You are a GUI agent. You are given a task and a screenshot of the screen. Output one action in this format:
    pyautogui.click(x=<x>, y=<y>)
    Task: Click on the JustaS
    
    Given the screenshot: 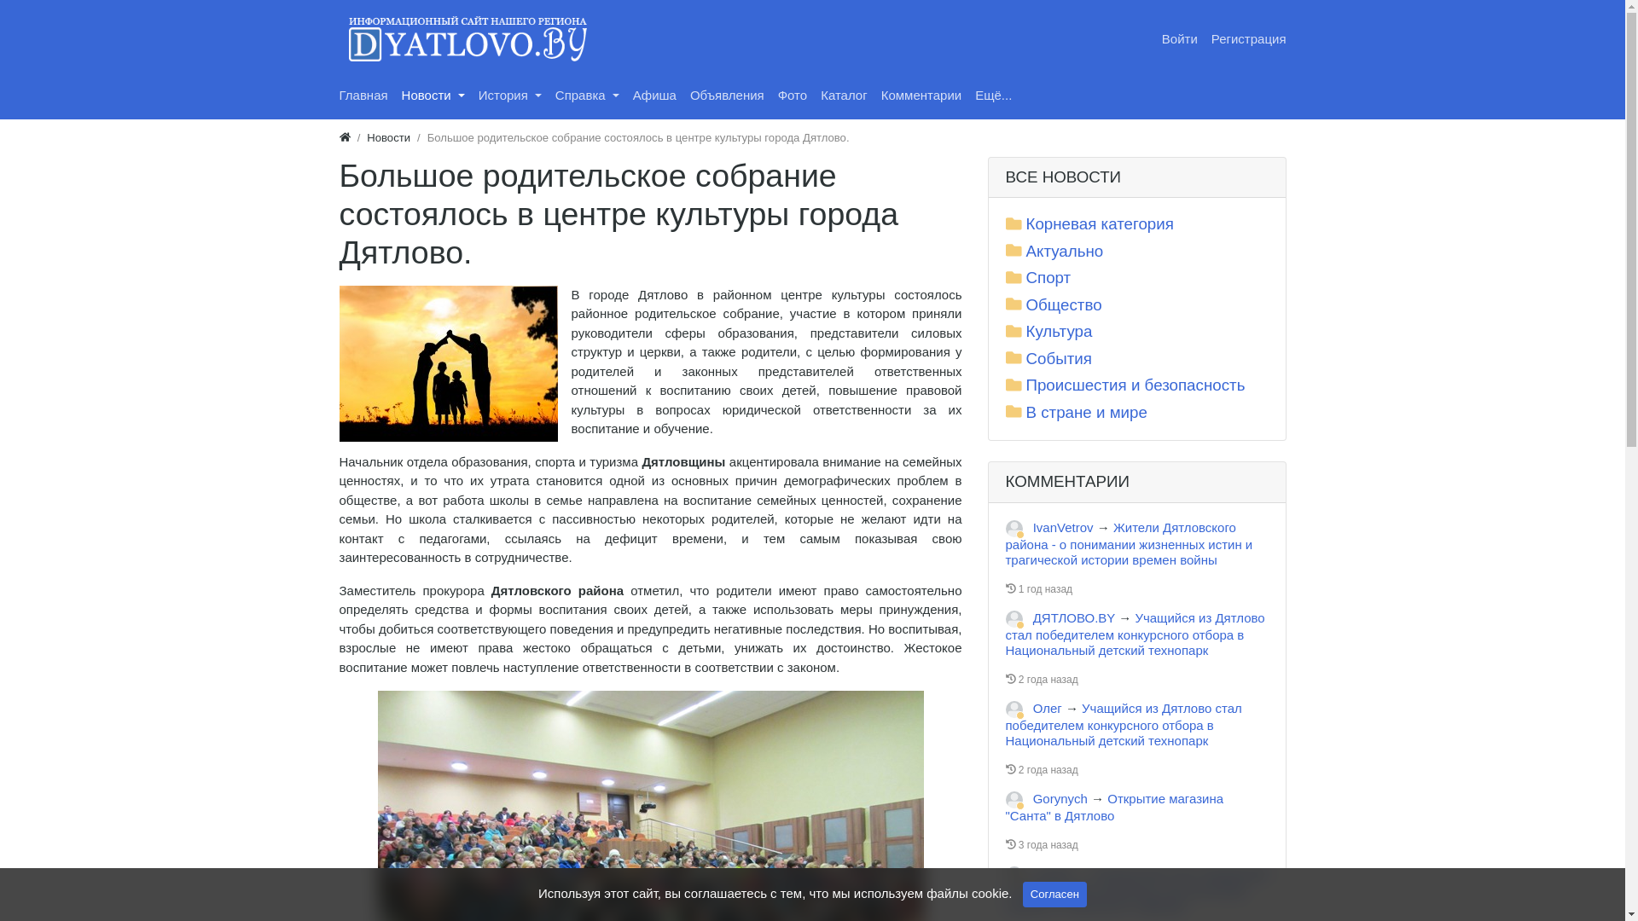 What is the action you would take?
    pyautogui.click(x=1053, y=873)
    